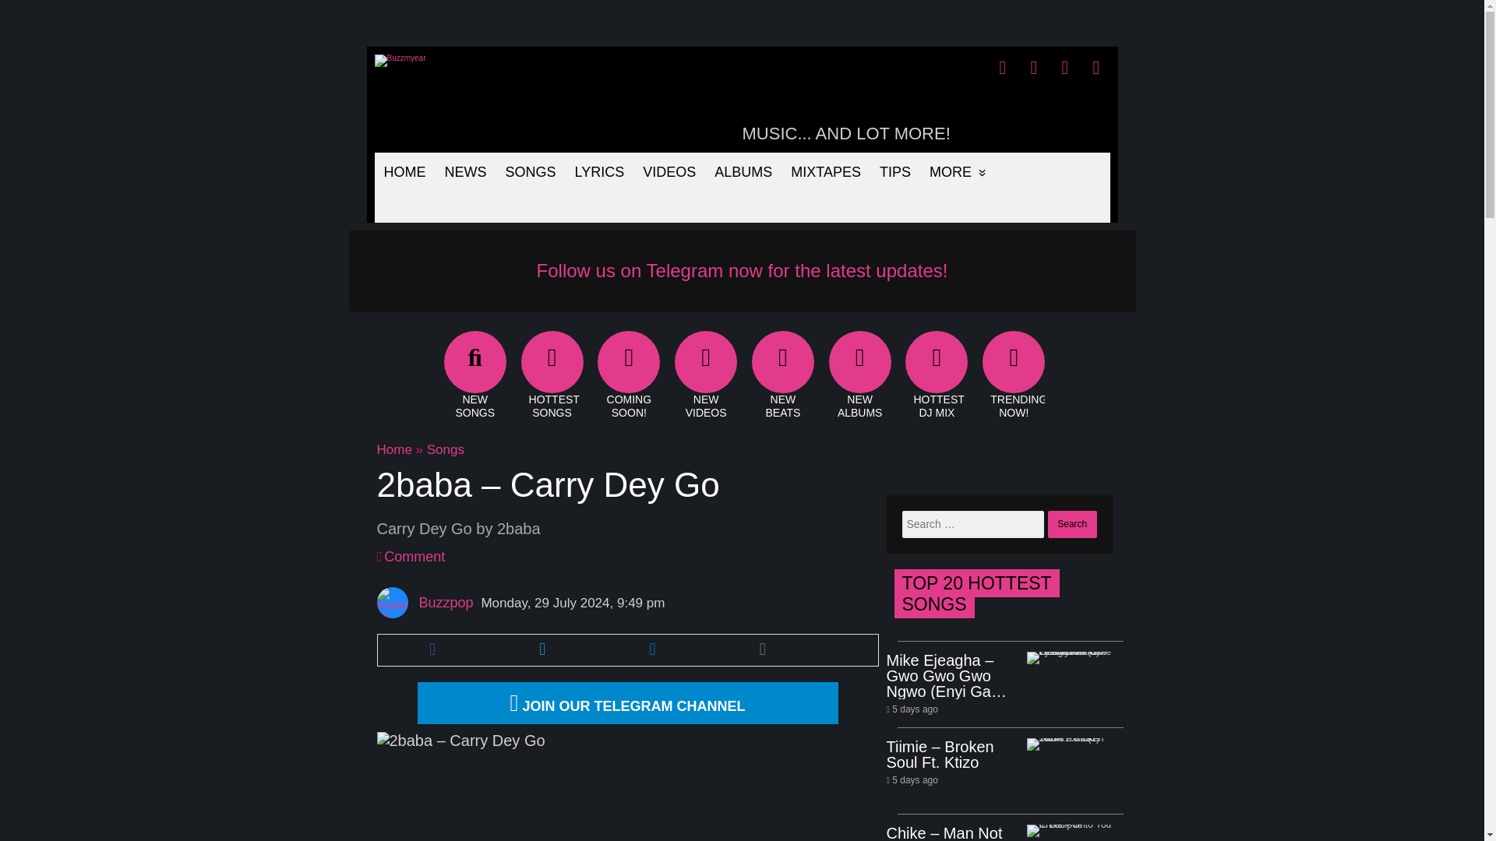 The width and height of the screenshot is (1496, 841). What do you see at coordinates (530, 171) in the screenshot?
I see `SONGS` at bounding box center [530, 171].